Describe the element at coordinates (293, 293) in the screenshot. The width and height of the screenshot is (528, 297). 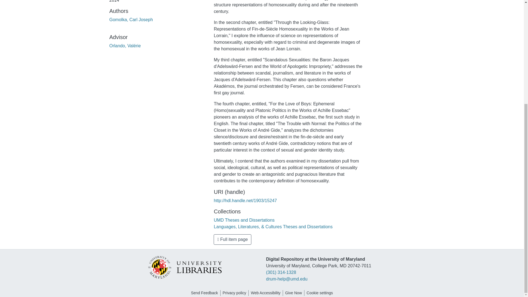
I see `Give Now` at that location.